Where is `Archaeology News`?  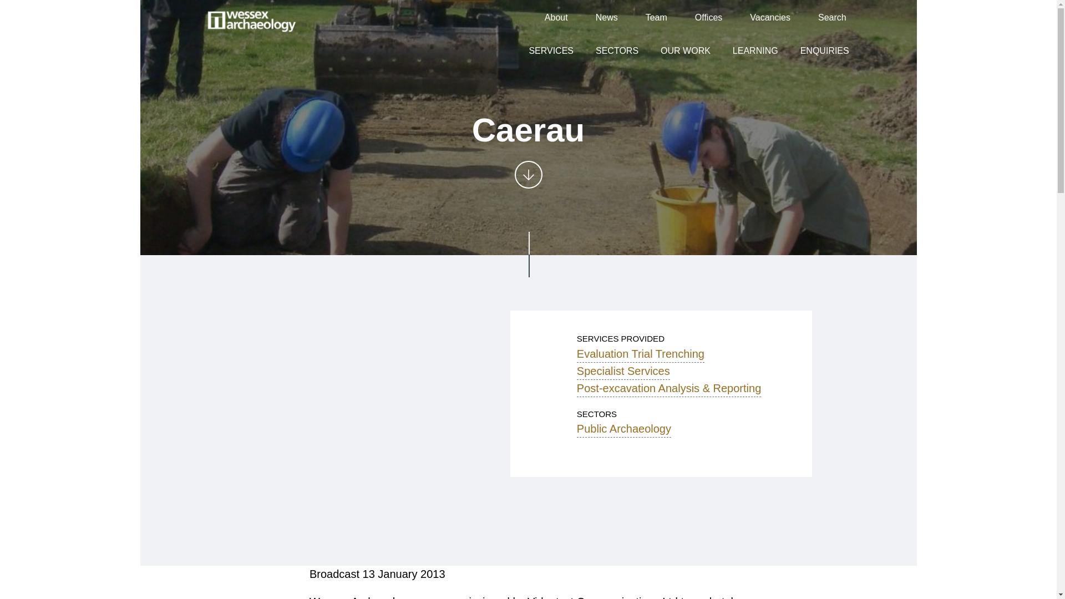
Archaeology News is located at coordinates (606, 18).